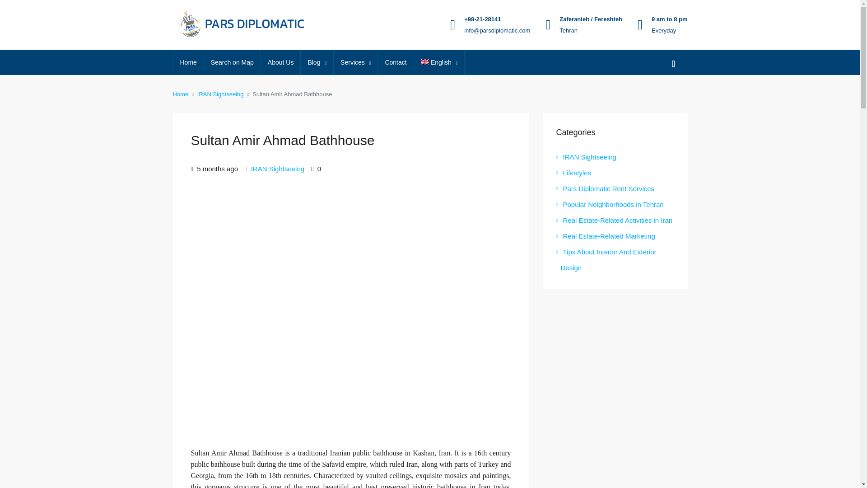 The image size is (867, 488). Describe the element at coordinates (439, 63) in the screenshot. I see `English` at that location.